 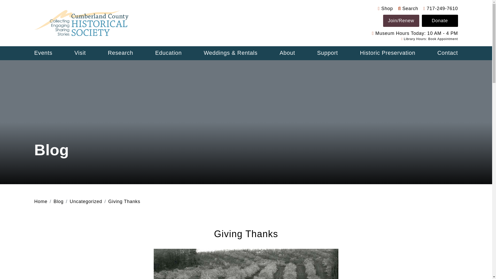 I want to click on Research, so click(x=120, y=53).